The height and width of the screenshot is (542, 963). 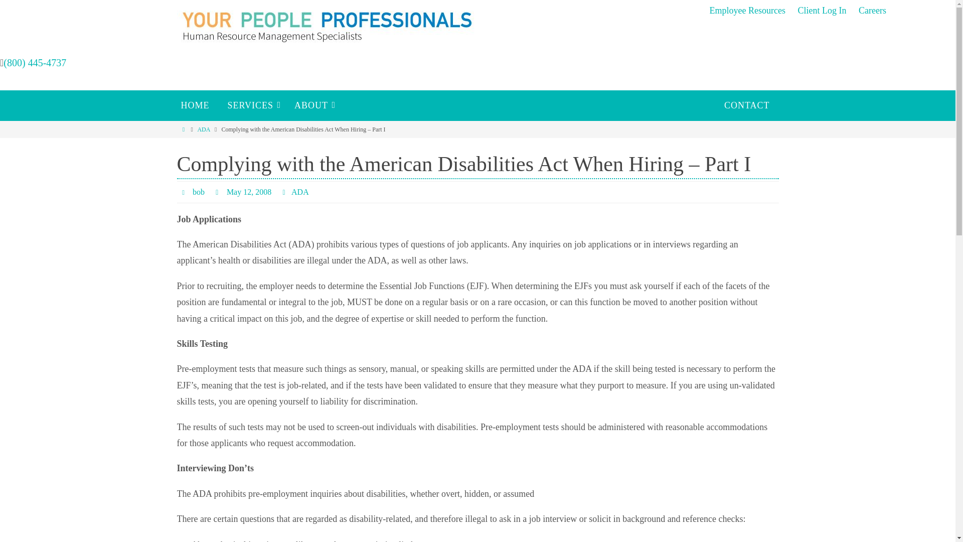 What do you see at coordinates (822, 11) in the screenshot?
I see `Client Log In` at bounding box center [822, 11].